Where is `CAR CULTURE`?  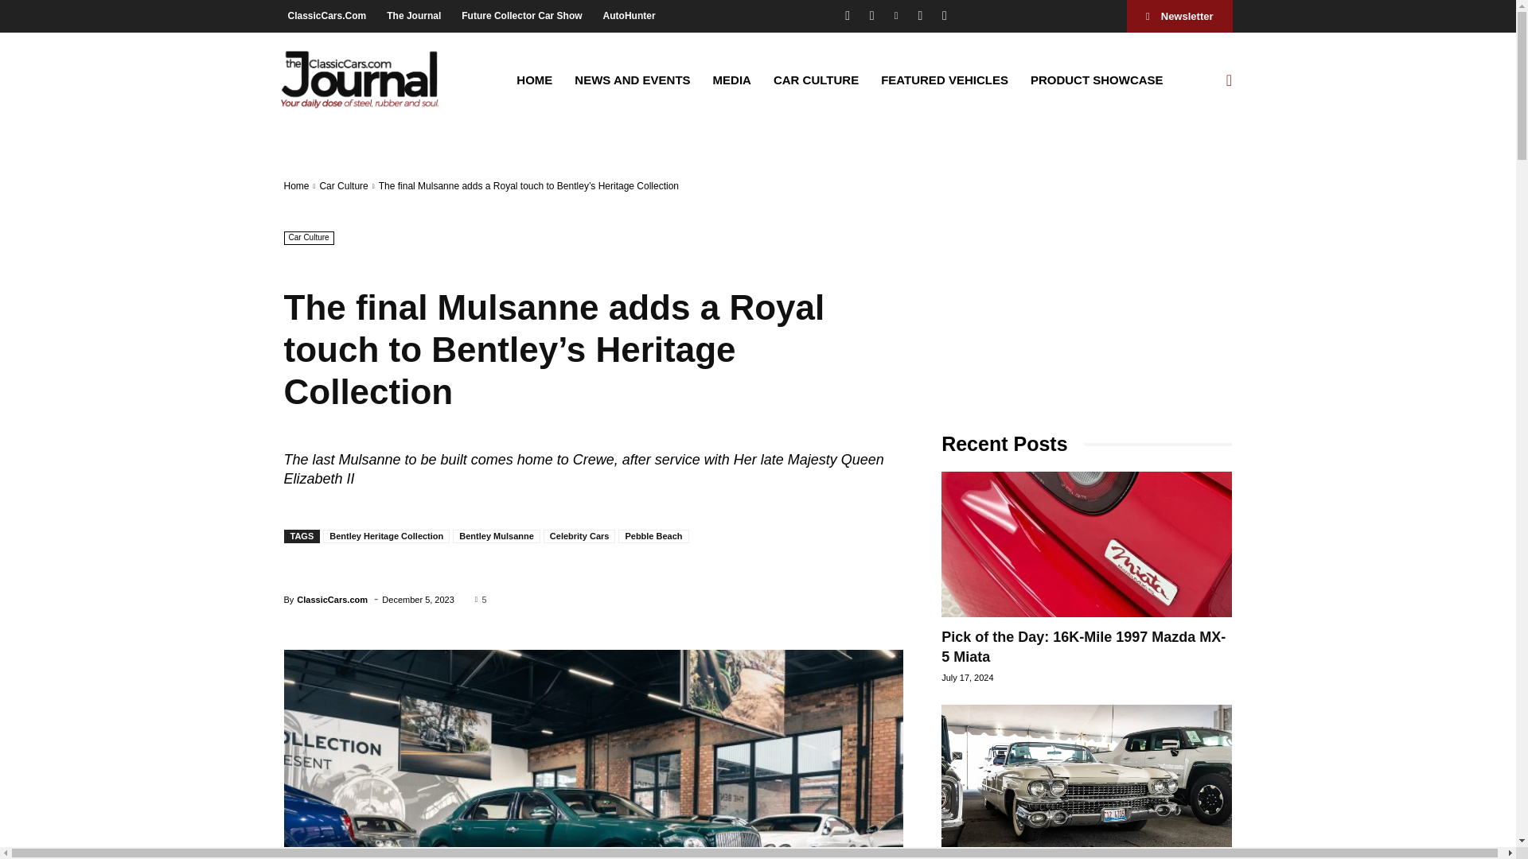
CAR CULTURE is located at coordinates (816, 80).